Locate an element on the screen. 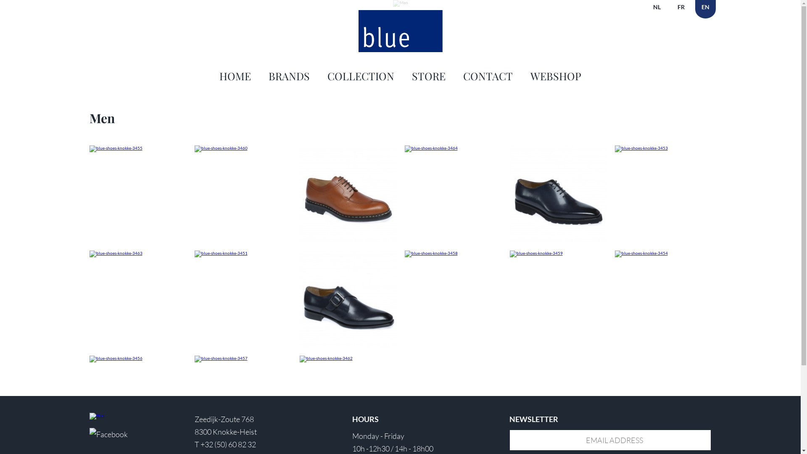 This screenshot has width=807, height=454. blue-shoes-knokke-3457 is located at coordinates (243, 359).